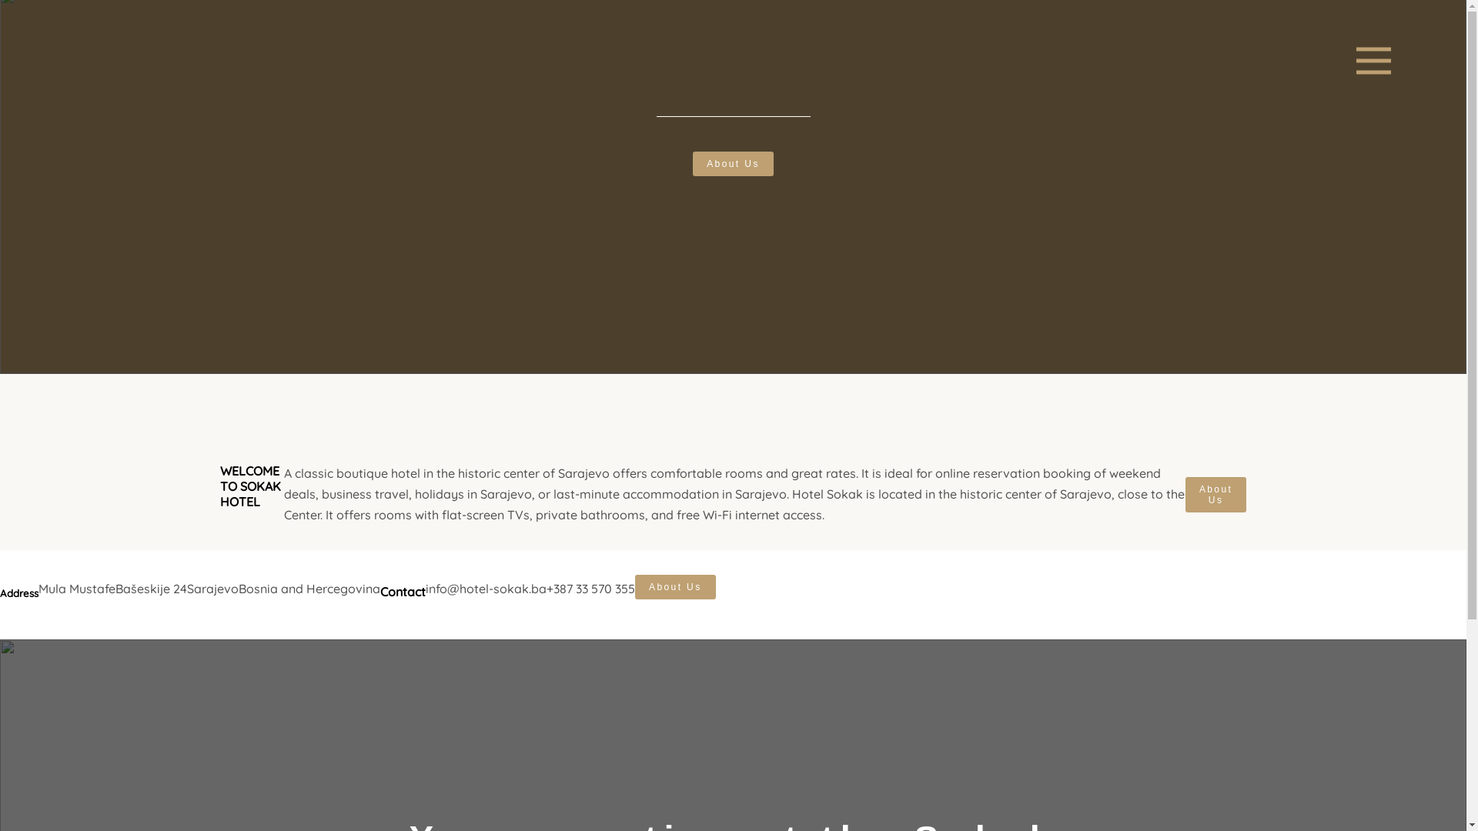 This screenshot has width=1478, height=831. I want to click on About Us, so click(676, 587).